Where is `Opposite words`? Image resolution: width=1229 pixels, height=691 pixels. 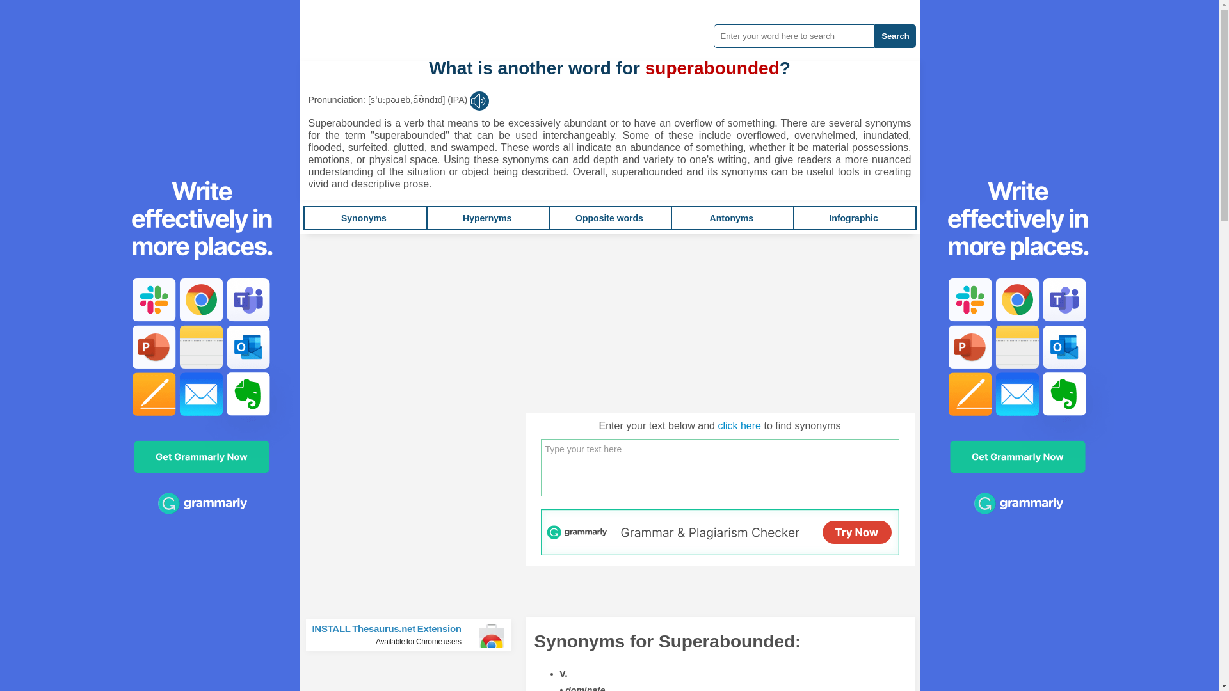 Opposite words is located at coordinates (364, 218).